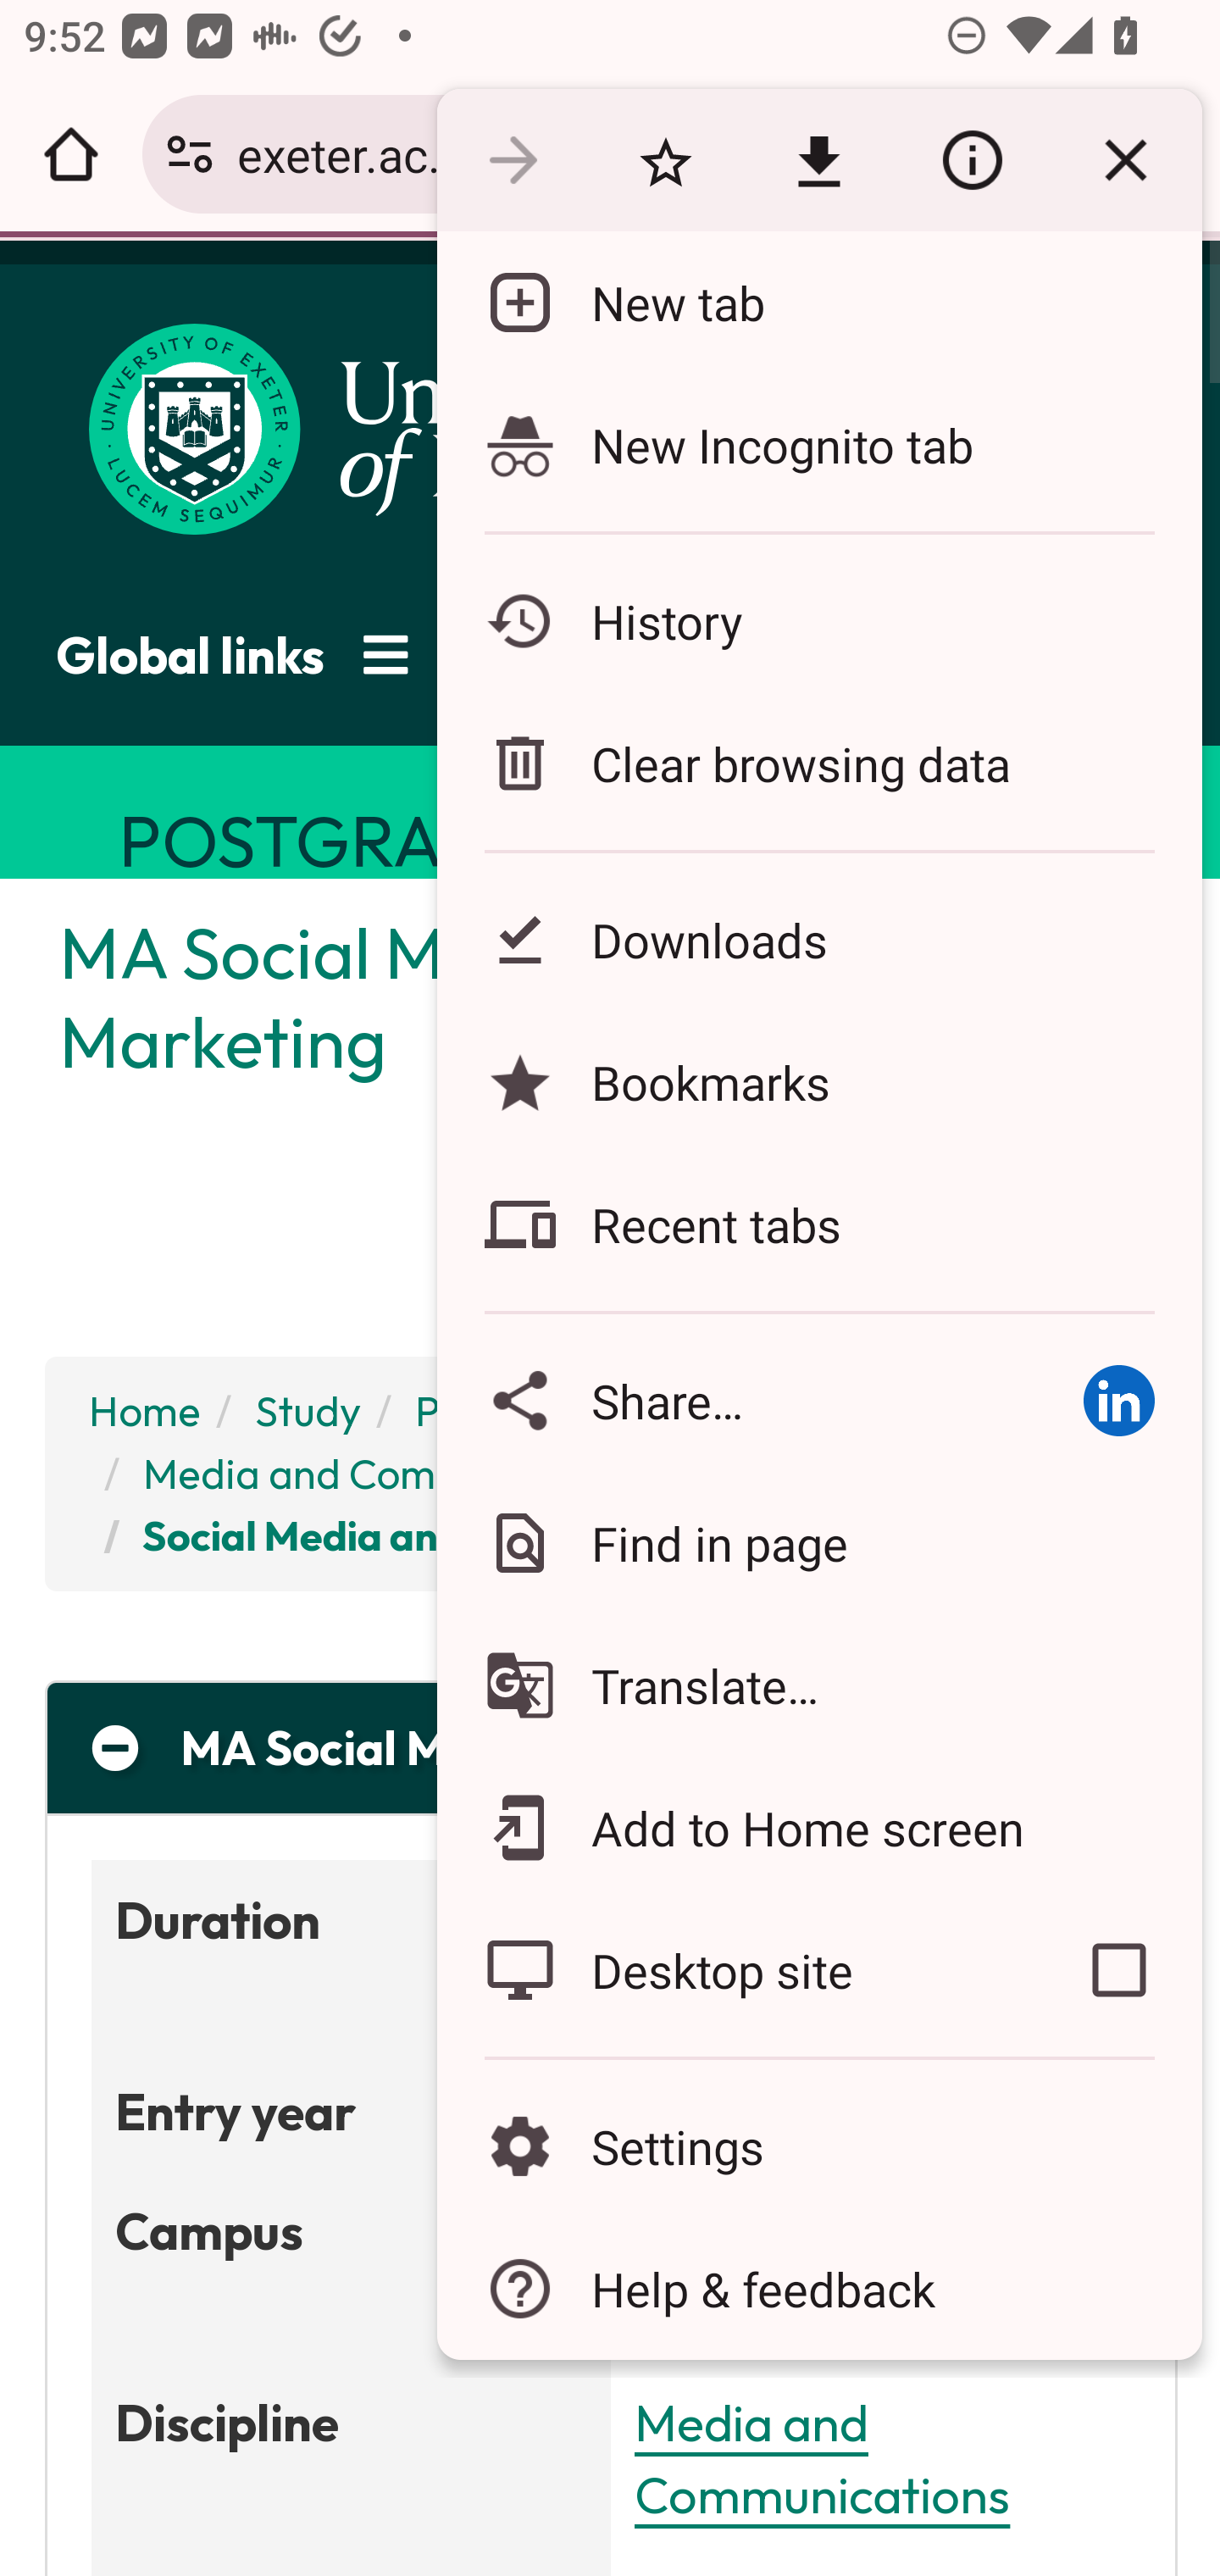 This screenshot has height=2576, width=1220. What do you see at coordinates (818, 161) in the screenshot?
I see `Download` at bounding box center [818, 161].